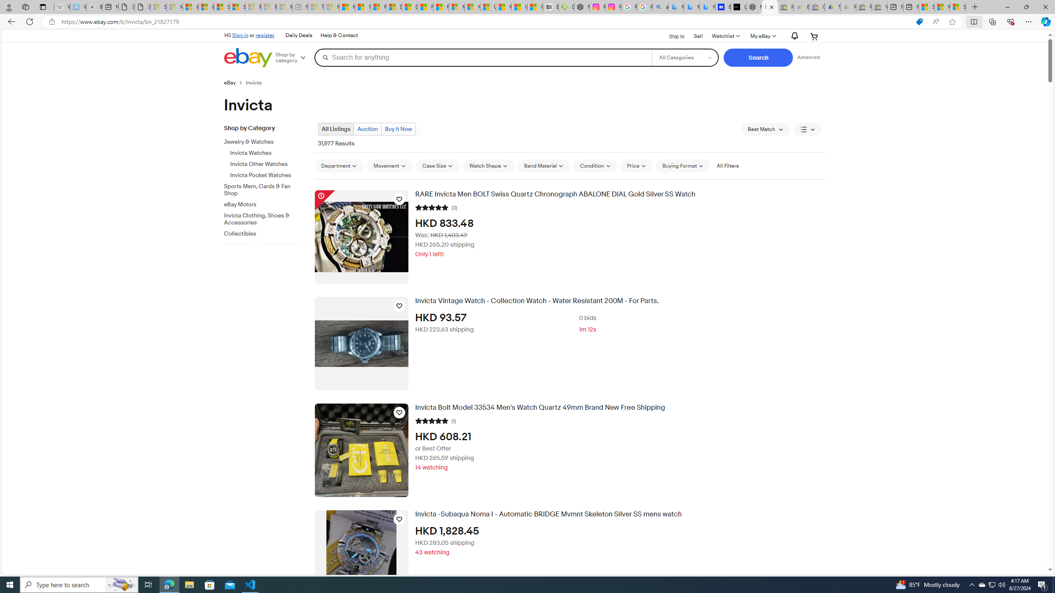  What do you see at coordinates (438, 166) in the screenshot?
I see `Case Size` at bounding box center [438, 166].